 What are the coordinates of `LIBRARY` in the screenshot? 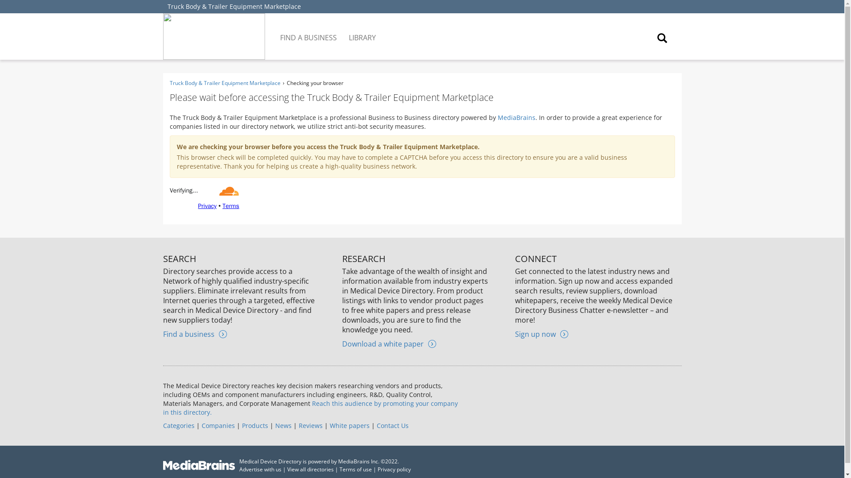 It's located at (363, 31).